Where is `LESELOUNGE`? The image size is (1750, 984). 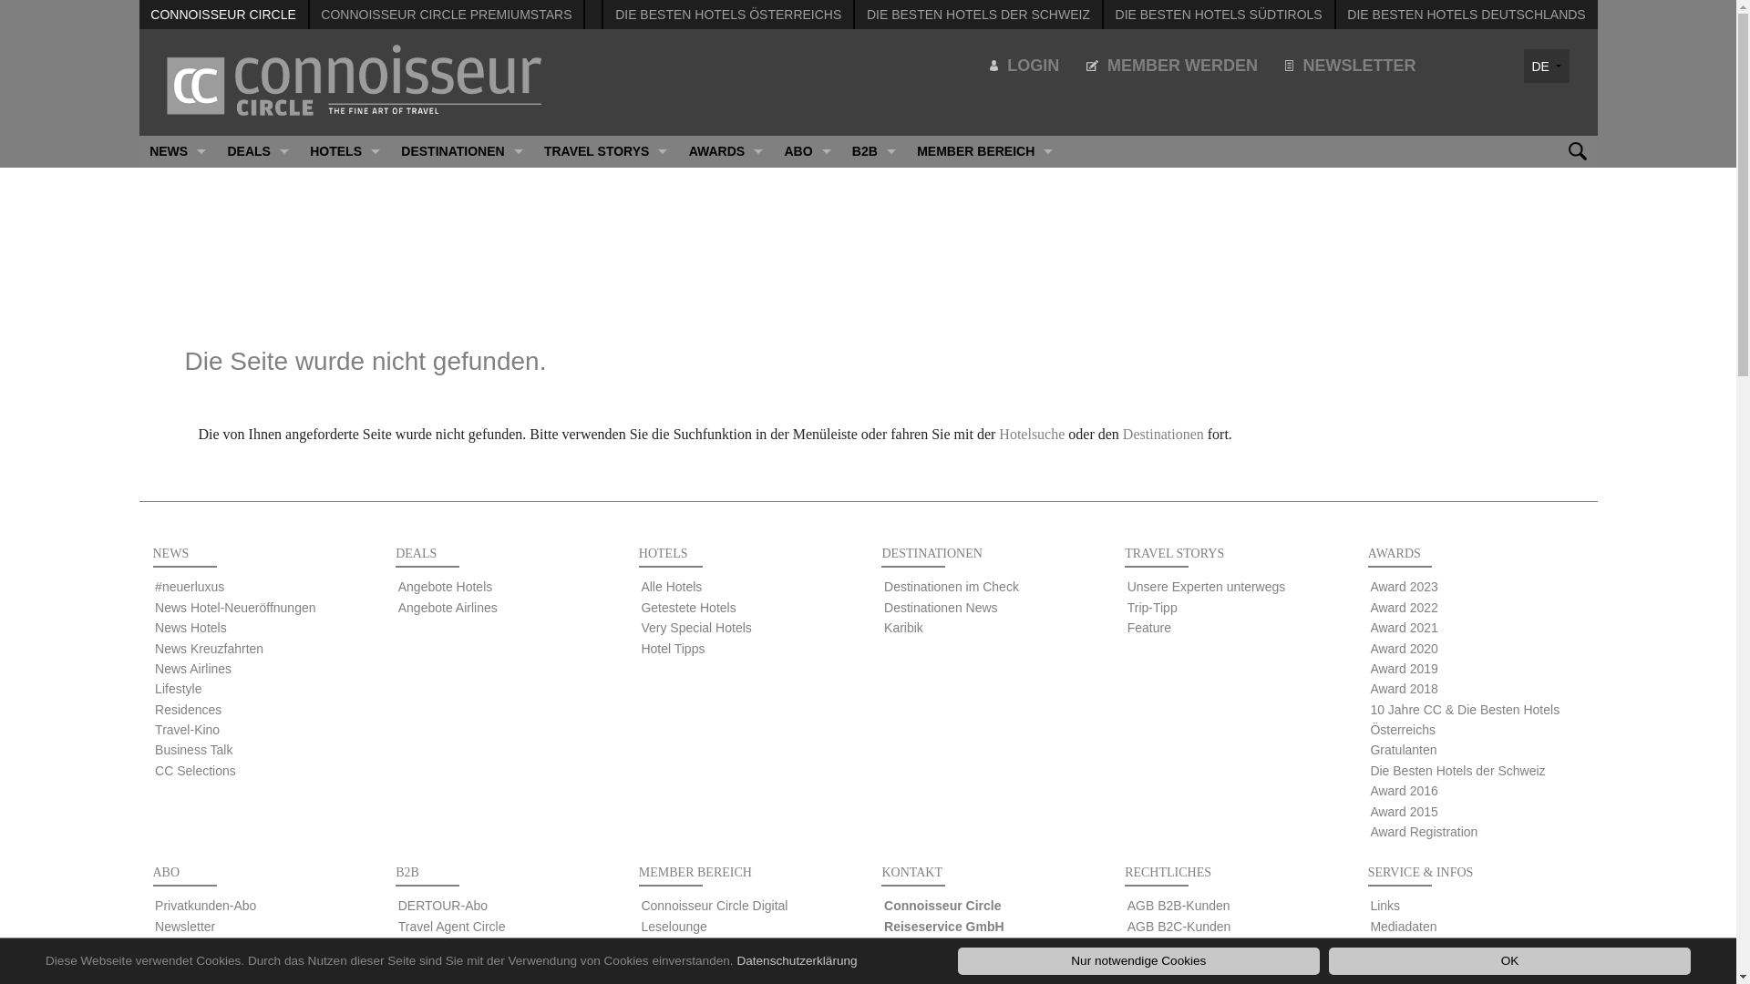 LESELOUNGE is located at coordinates (984, 215).